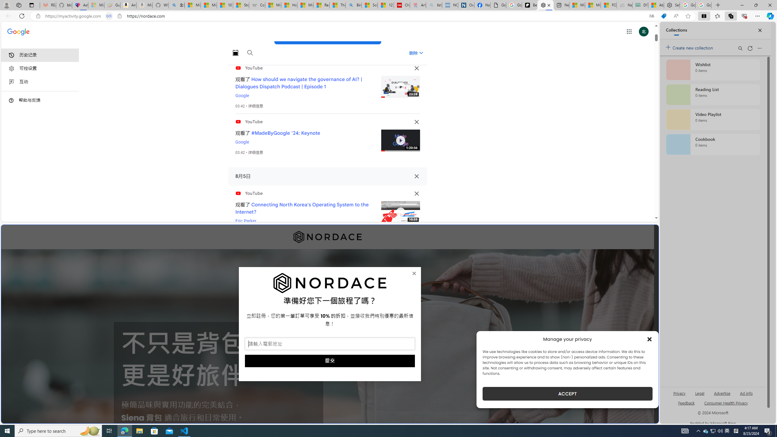  I want to click on Be Smart | creating Science videos | Patreon, so click(529, 5).